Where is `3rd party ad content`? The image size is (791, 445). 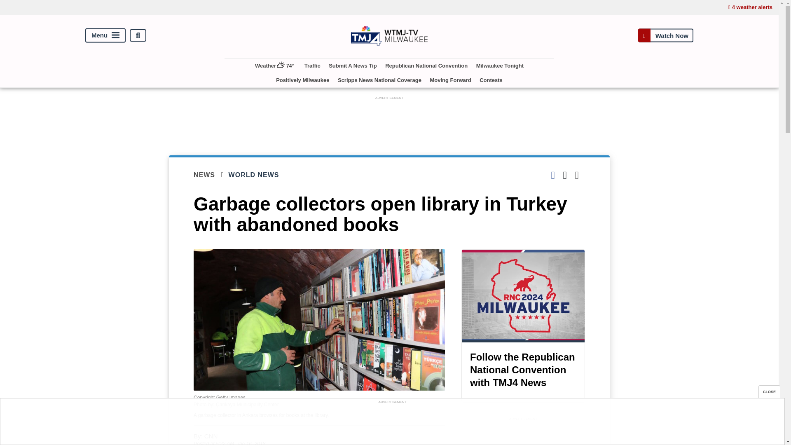
3rd party ad content is located at coordinates (523, 434).